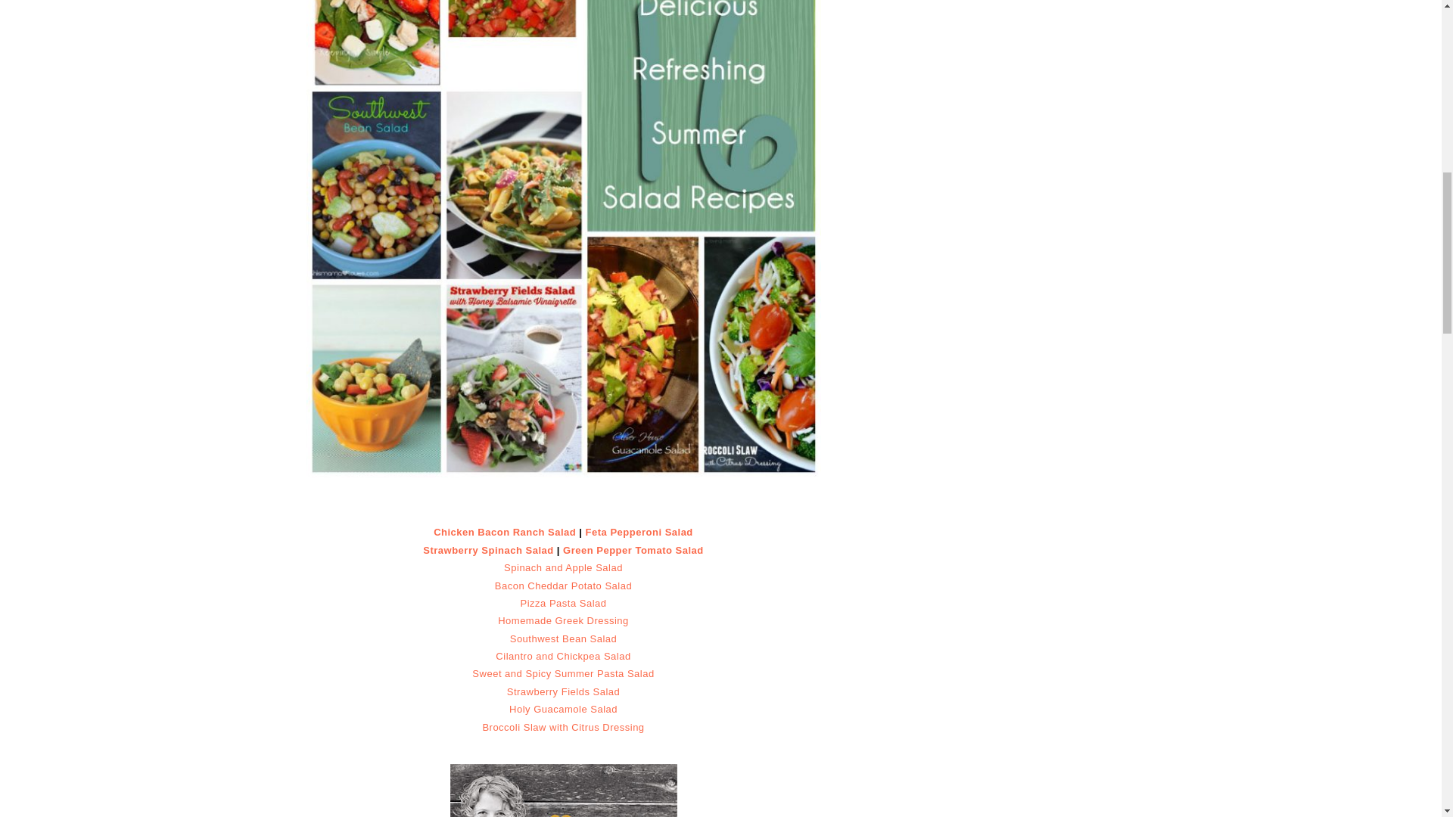 The height and width of the screenshot is (817, 1453). Describe the element at coordinates (563, 567) in the screenshot. I see `Spinach and Apple Salad` at that location.